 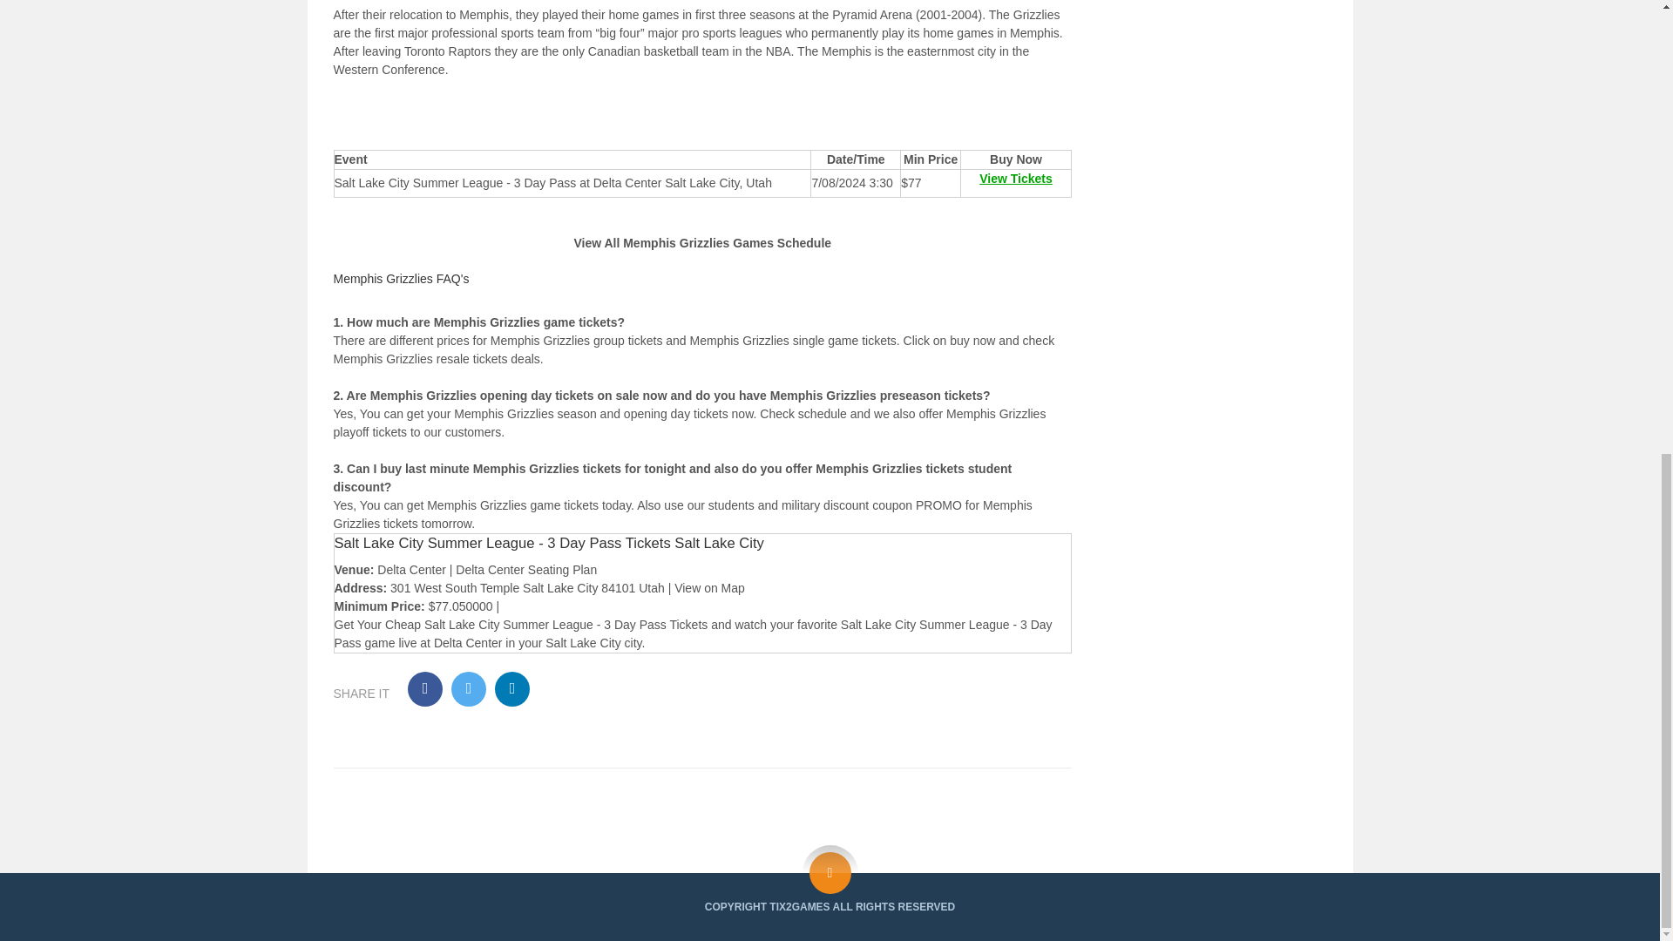 What do you see at coordinates (425, 689) in the screenshot?
I see `Share on Facebook` at bounding box center [425, 689].